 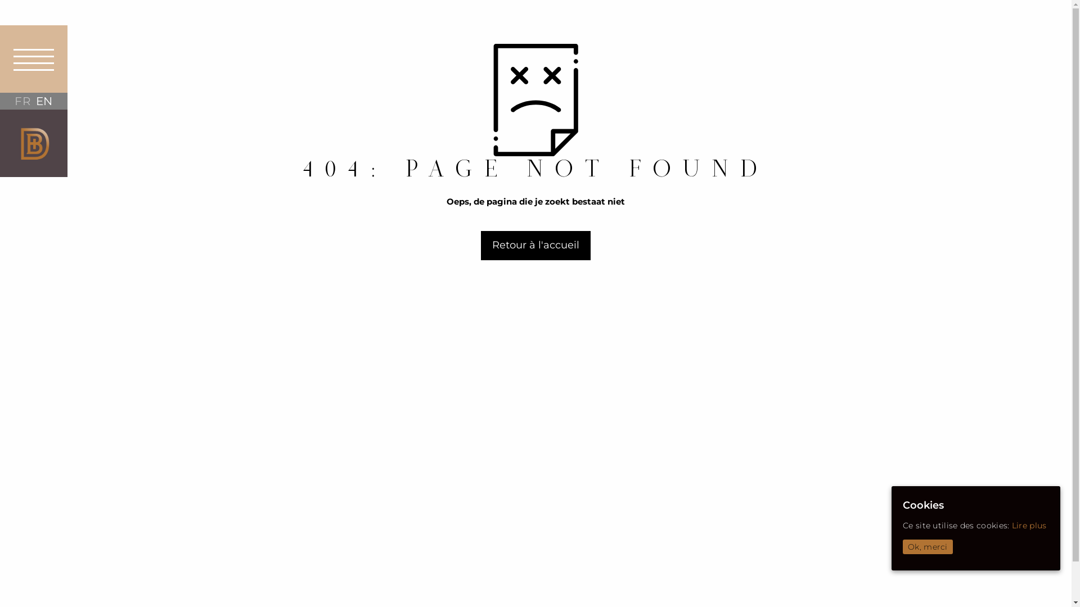 What do you see at coordinates (22, 101) in the screenshot?
I see `FR` at bounding box center [22, 101].